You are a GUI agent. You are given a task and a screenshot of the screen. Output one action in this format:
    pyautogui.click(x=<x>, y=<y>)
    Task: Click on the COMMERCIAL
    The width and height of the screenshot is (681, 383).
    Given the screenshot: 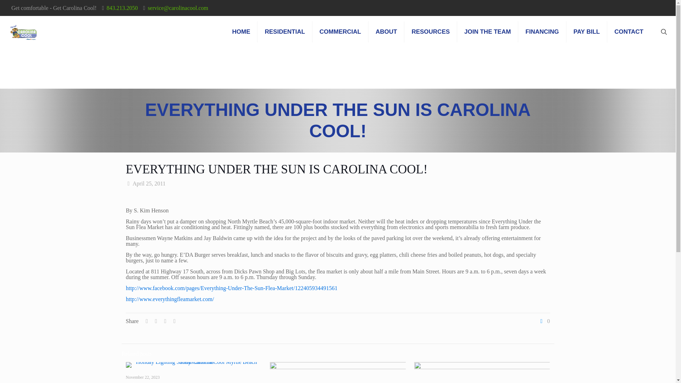 What is the action you would take?
    pyautogui.click(x=340, y=32)
    